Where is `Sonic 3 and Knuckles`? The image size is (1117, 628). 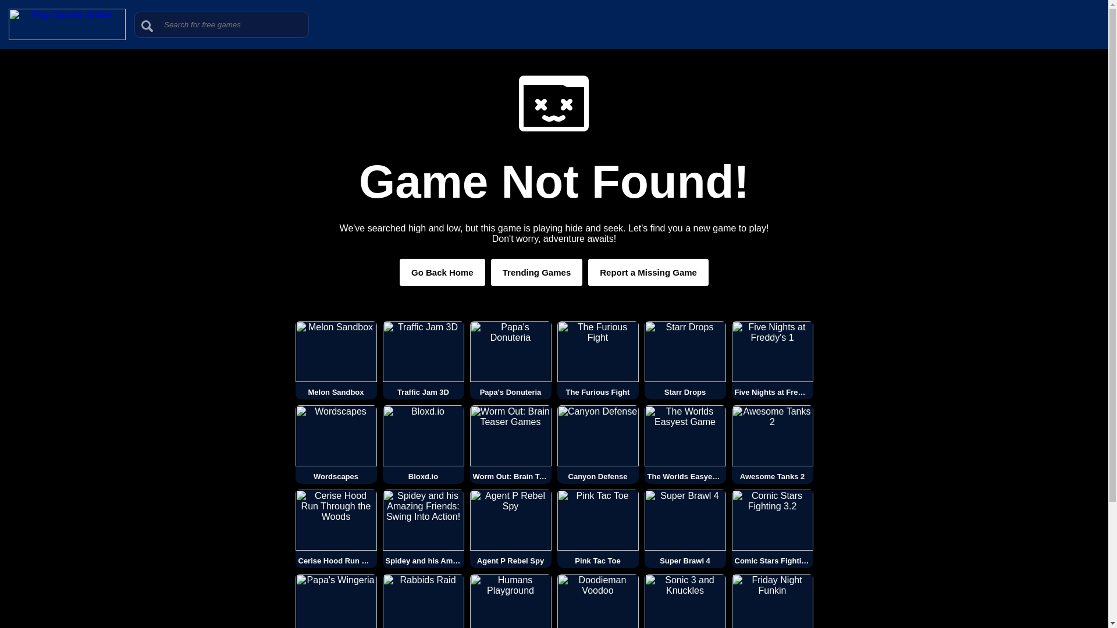 Sonic 3 and Knuckles is located at coordinates (685, 601).